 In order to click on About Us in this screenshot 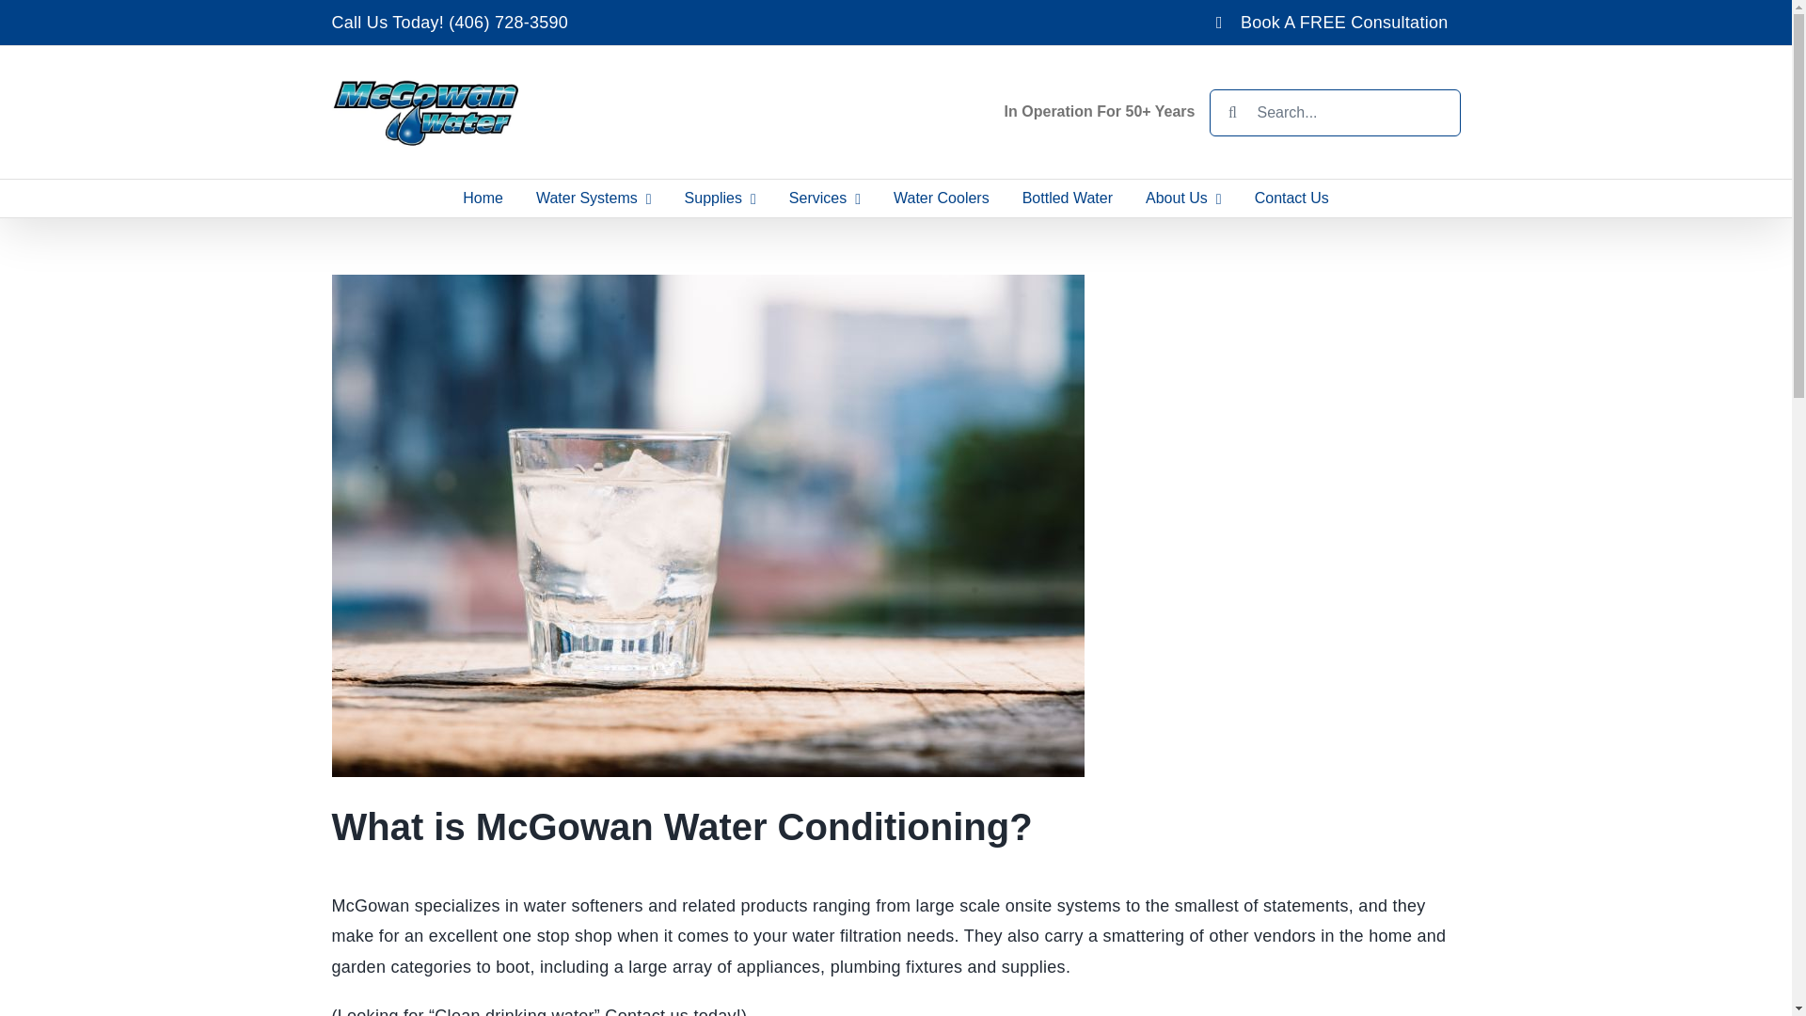, I will do `click(1184, 198)`.